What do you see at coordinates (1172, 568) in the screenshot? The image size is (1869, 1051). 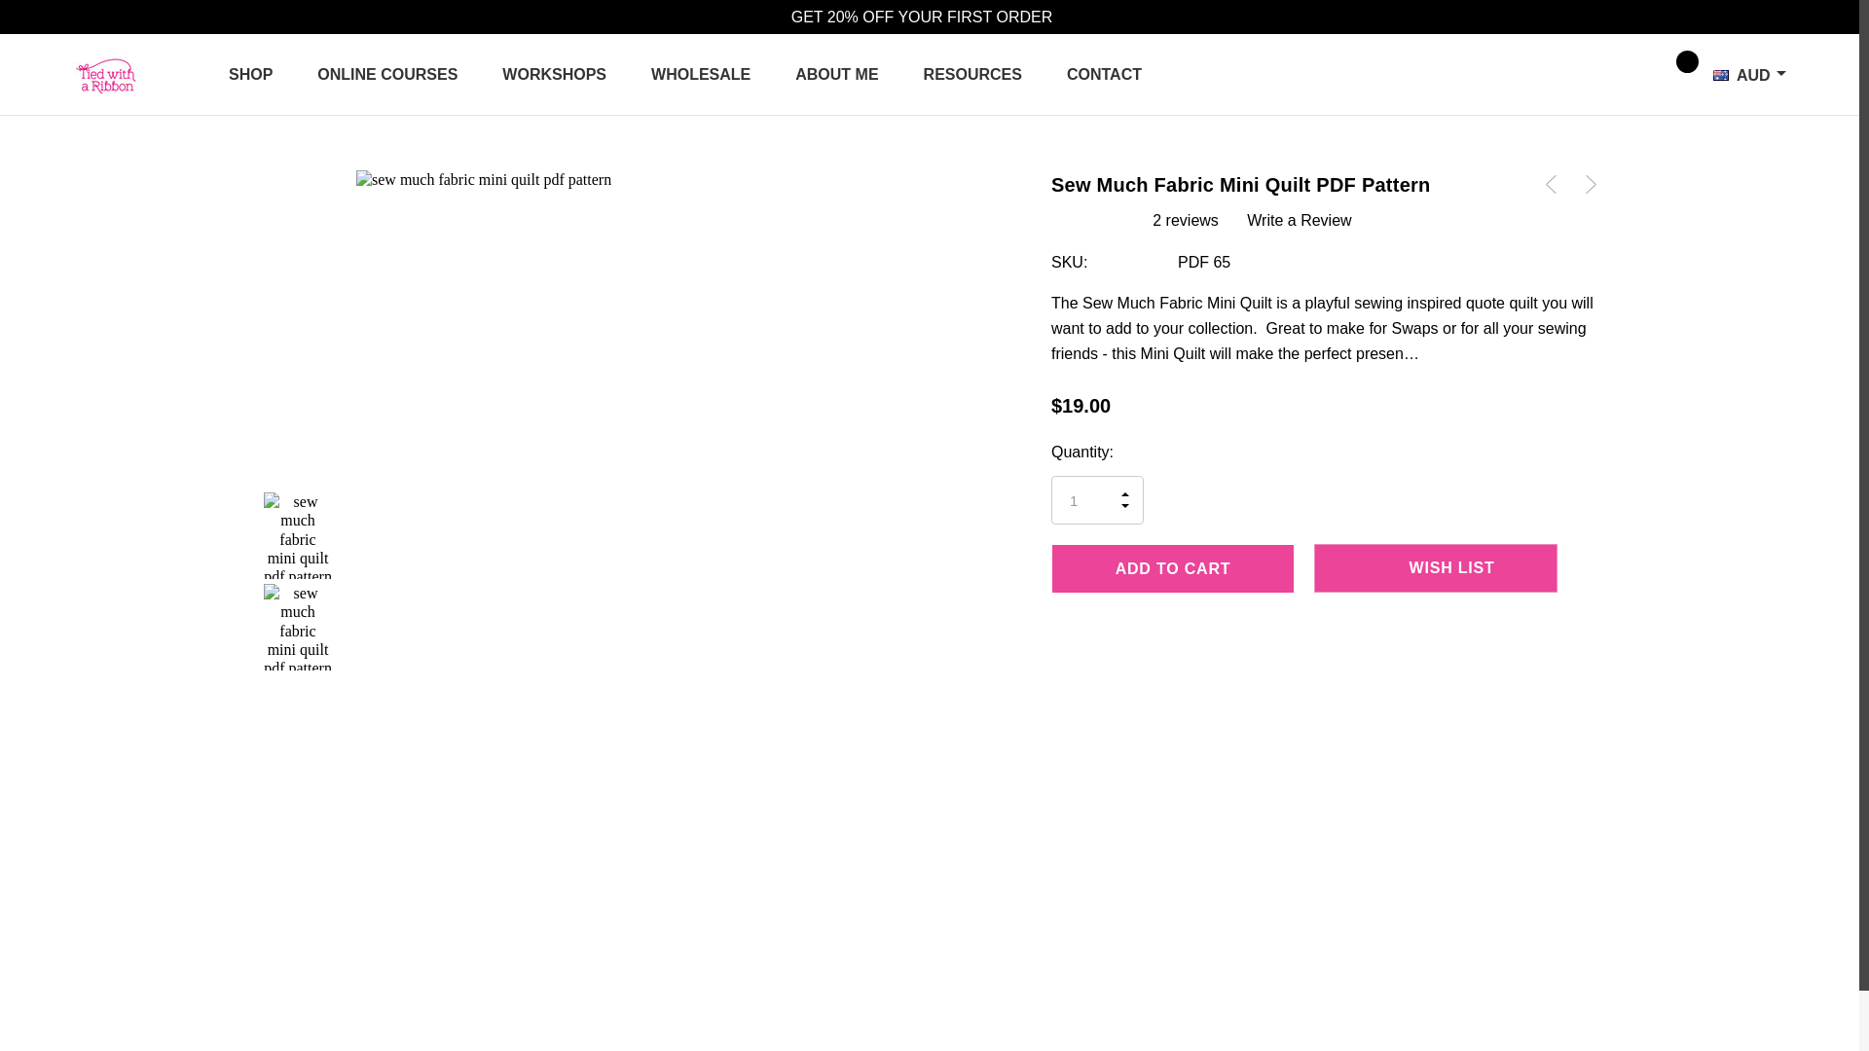 I see `Add to Cart` at bounding box center [1172, 568].